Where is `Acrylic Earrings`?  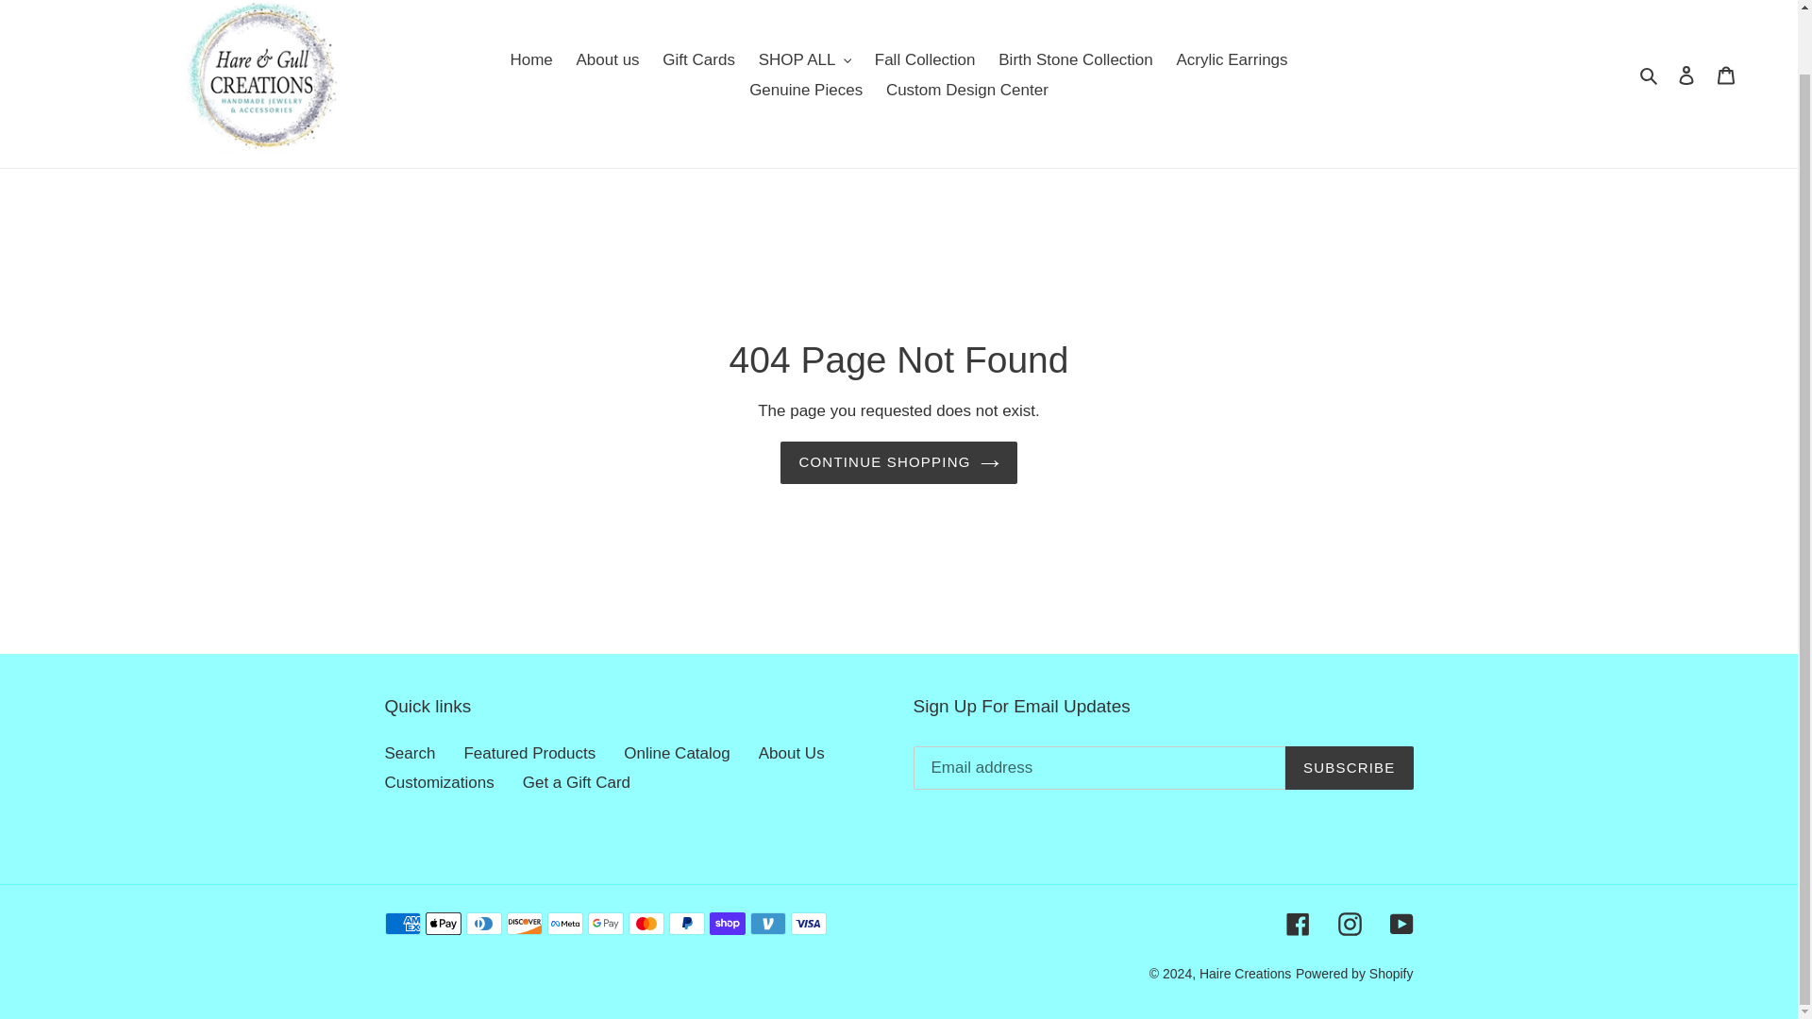 Acrylic Earrings is located at coordinates (1232, 59).